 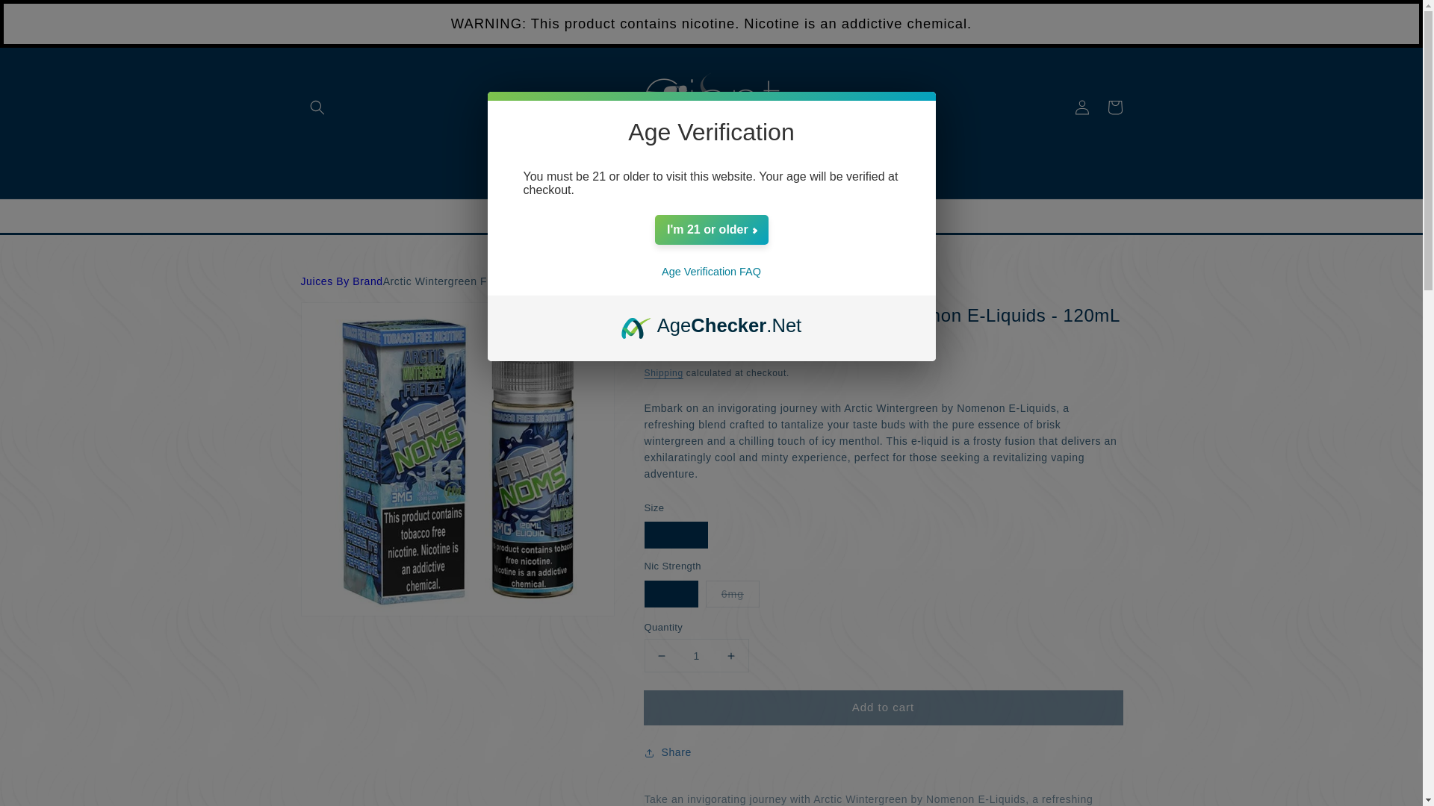 I want to click on Juices By Brand, so click(x=341, y=281).